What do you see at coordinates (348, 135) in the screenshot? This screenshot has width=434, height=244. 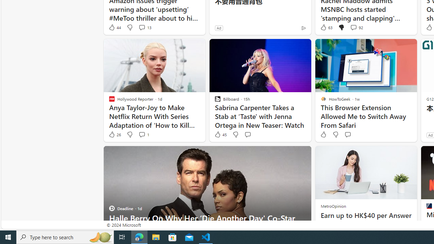 I see `Start the conversation` at bounding box center [348, 135].